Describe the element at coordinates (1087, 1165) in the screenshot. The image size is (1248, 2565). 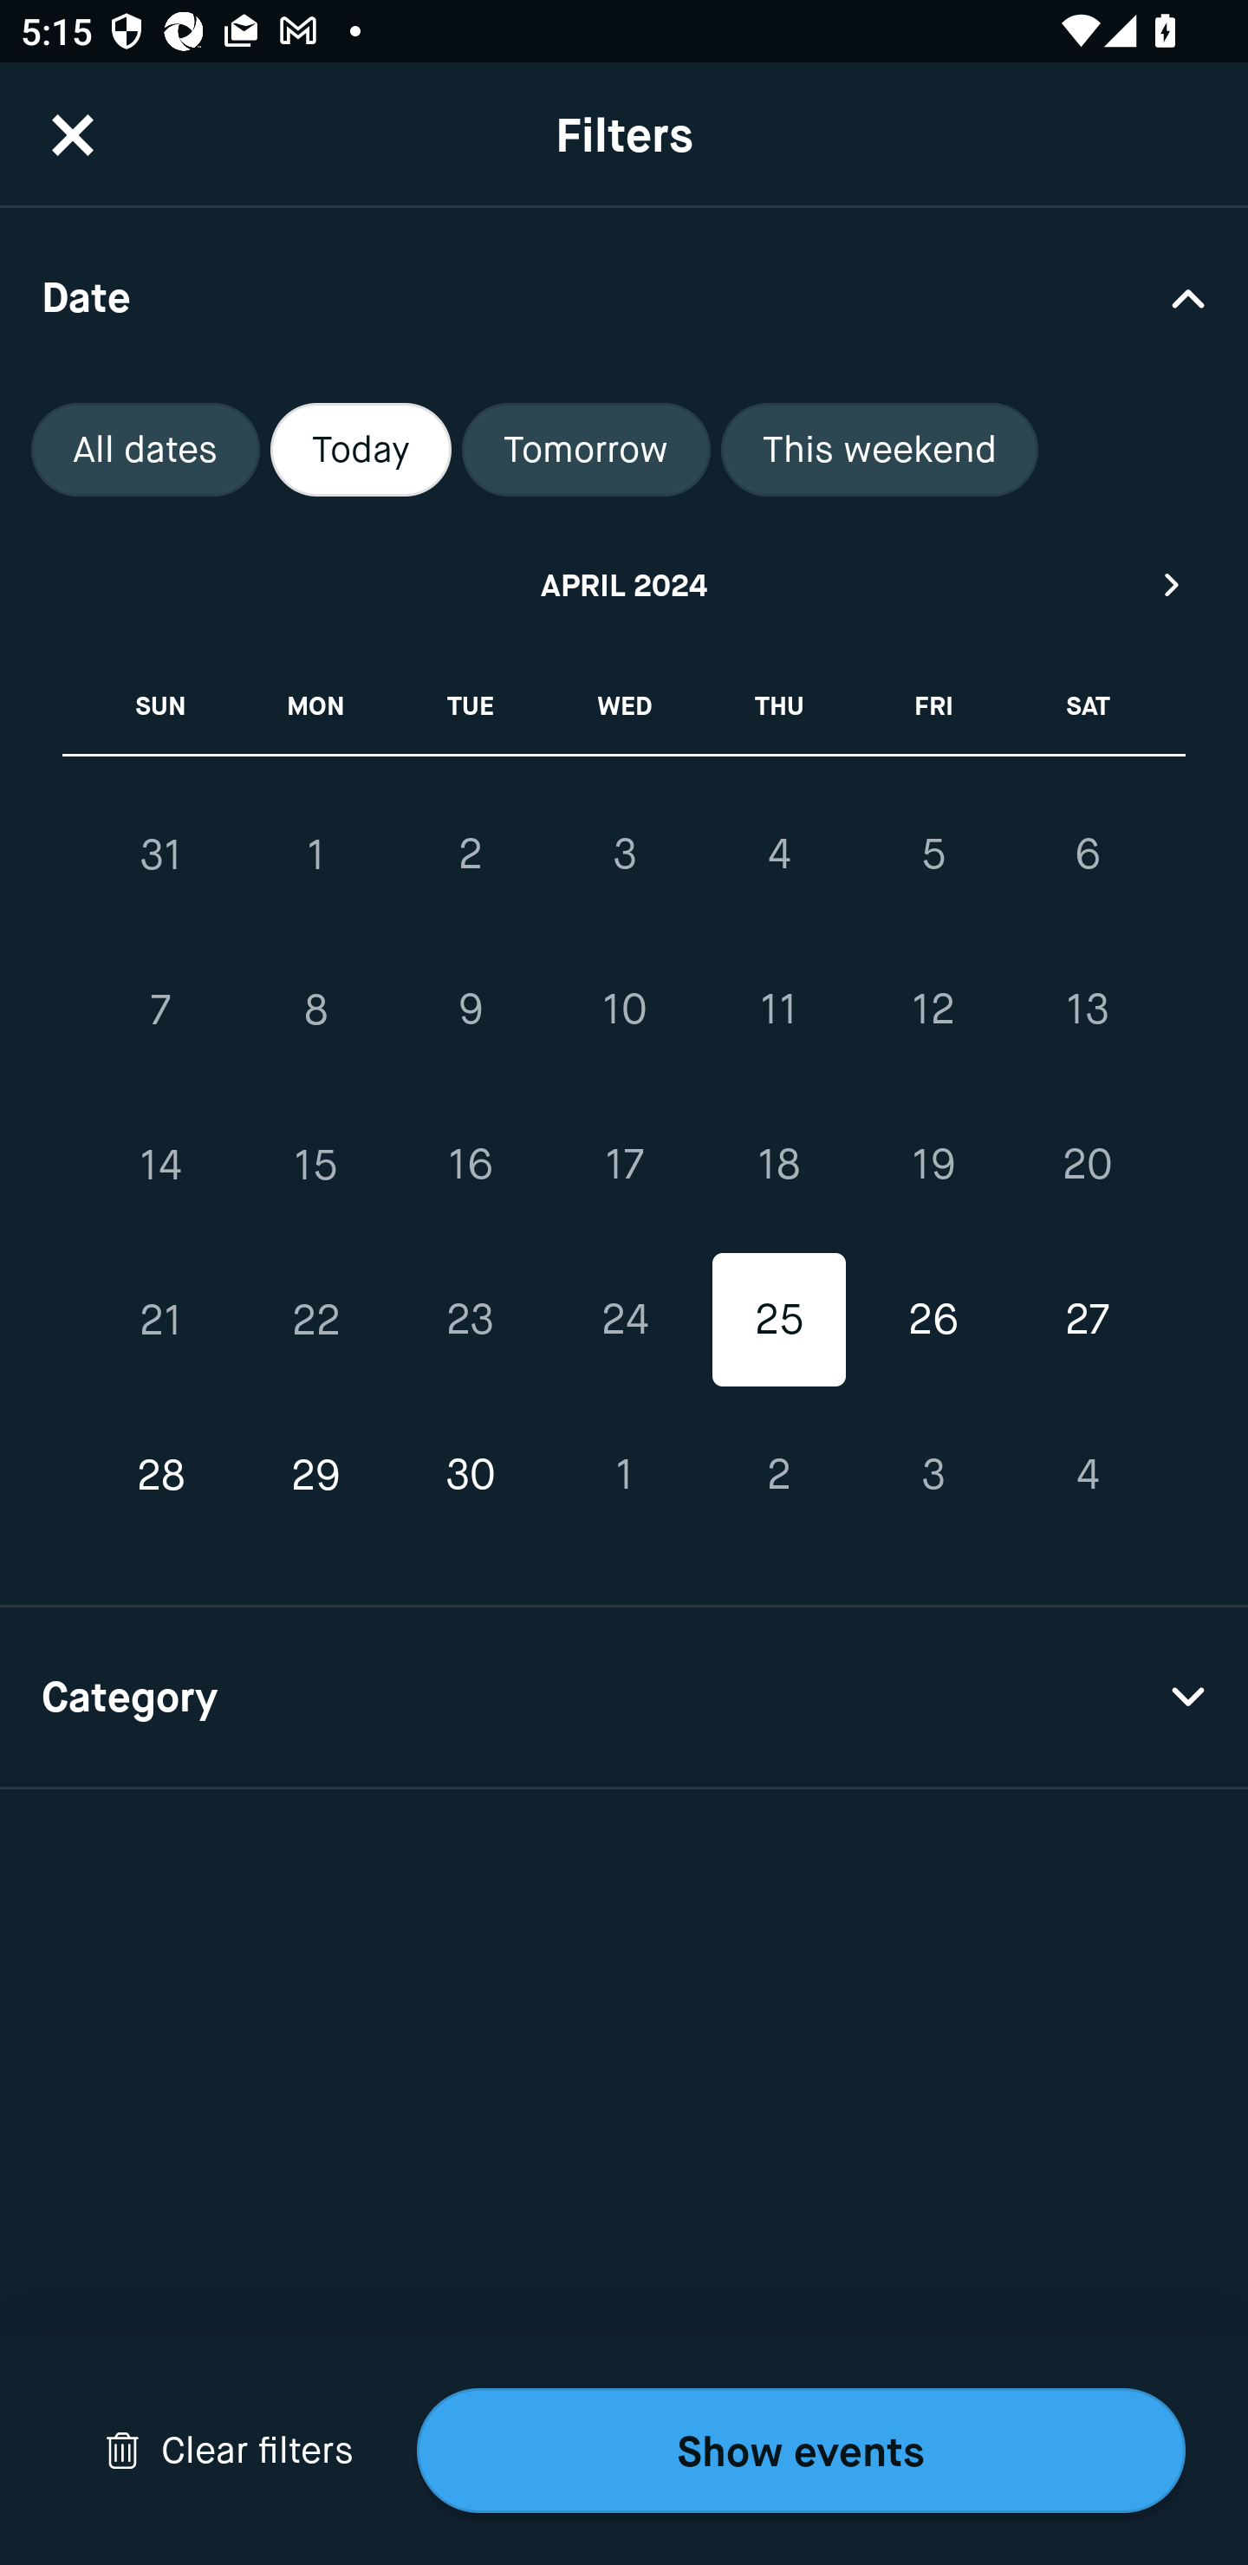
I see `20` at that location.